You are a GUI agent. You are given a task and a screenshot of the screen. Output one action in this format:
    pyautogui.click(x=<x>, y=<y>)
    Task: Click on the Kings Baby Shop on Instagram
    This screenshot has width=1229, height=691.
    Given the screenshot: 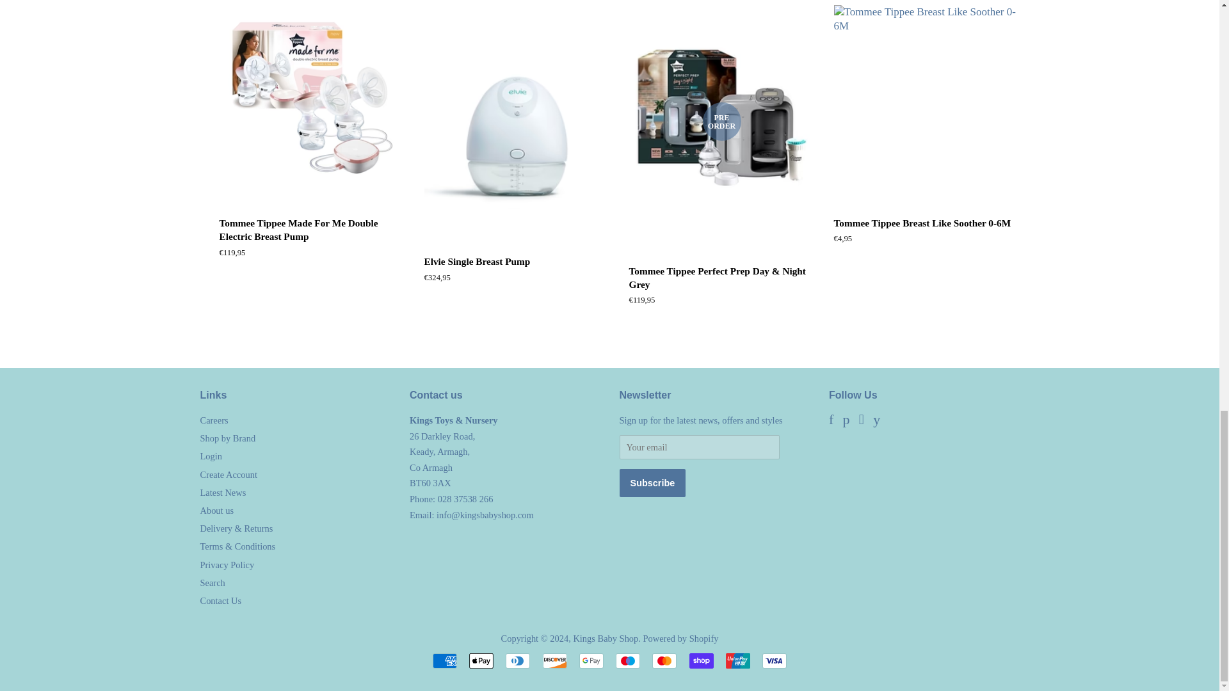 What is the action you would take?
    pyautogui.click(x=934, y=420)
    